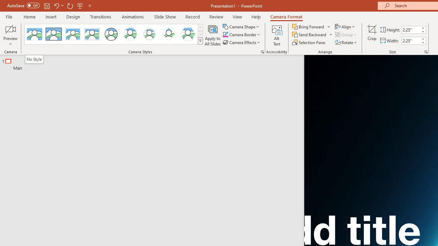 Image resolution: width=438 pixels, height=246 pixels. Describe the element at coordinates (411, 30) in the screenshot. I see `Cameo Height` at that location.